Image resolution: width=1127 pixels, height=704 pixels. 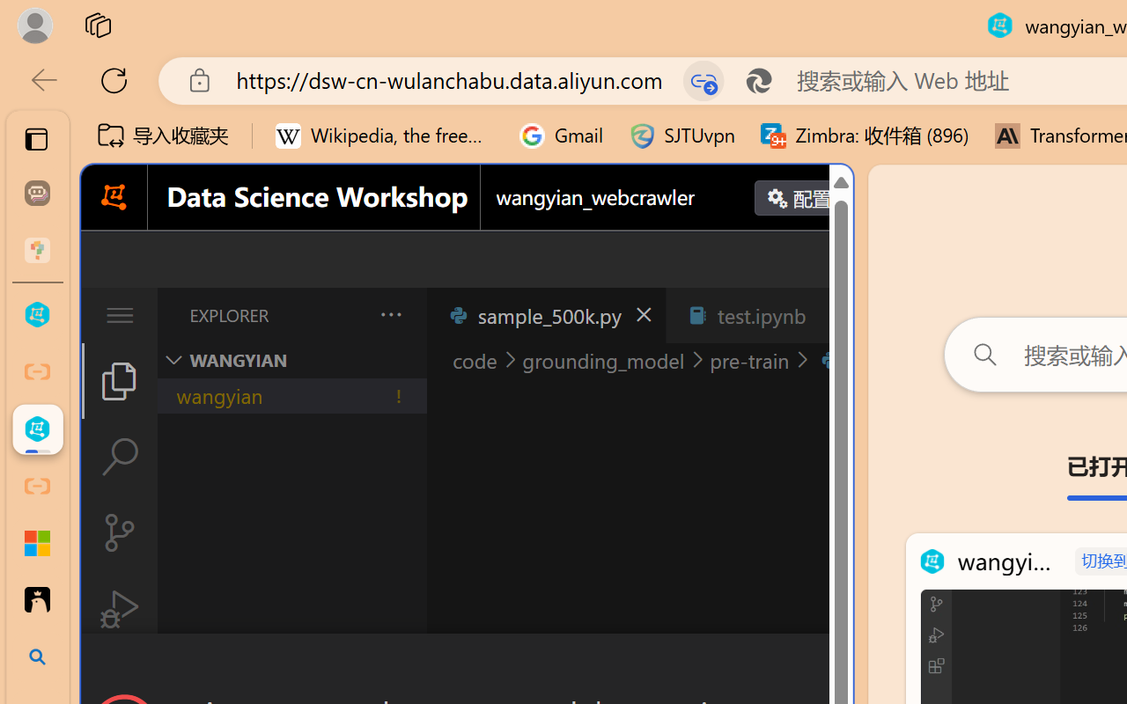 What do you see at coordinates (37, 429) in the screenshot?
I see `wangyian_webcrawler - DSW` at bounding box center [37, 429].